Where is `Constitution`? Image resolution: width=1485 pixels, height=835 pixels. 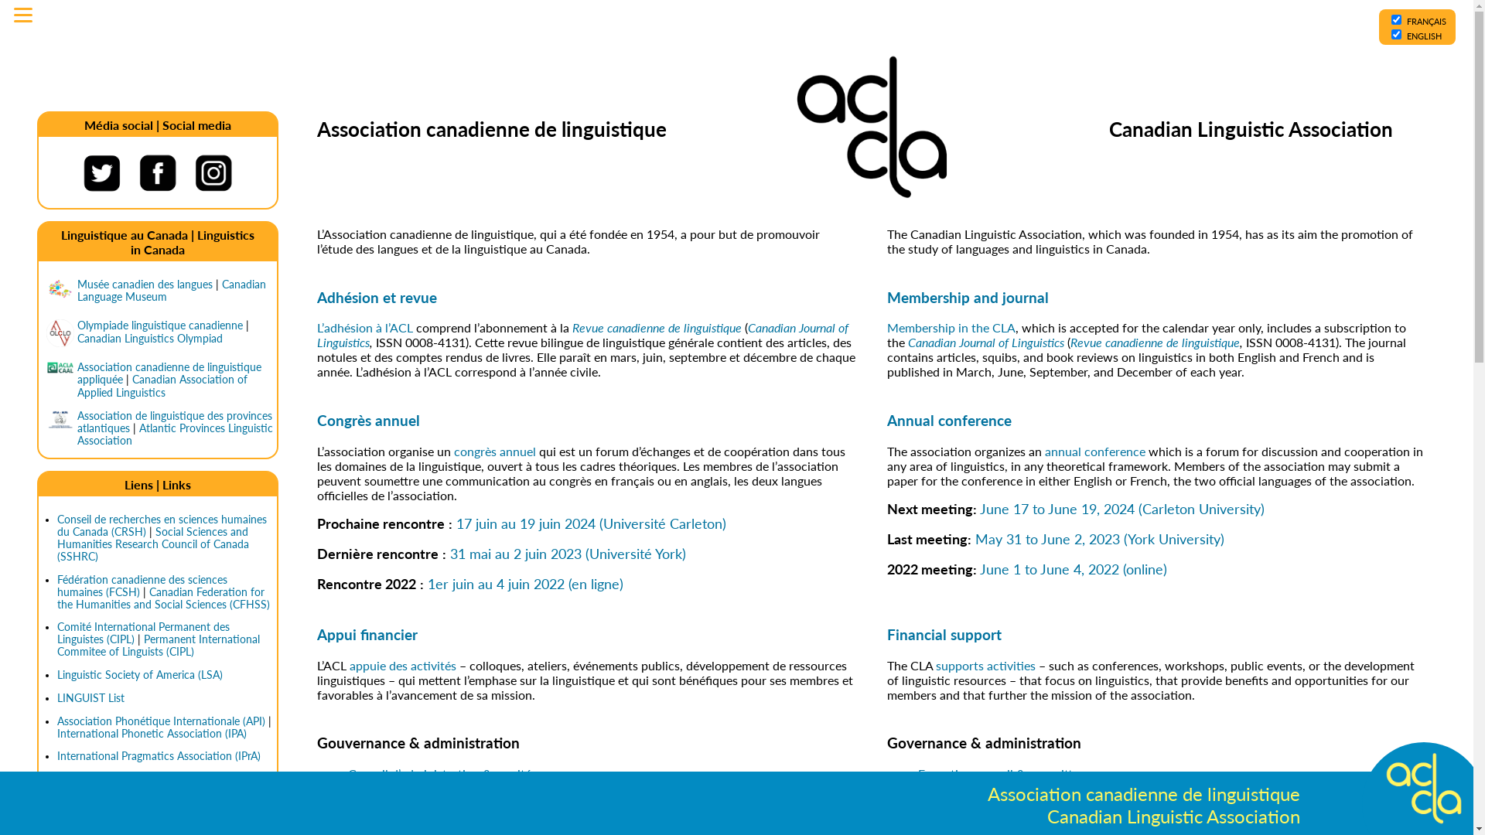 Constitution is located at coordinates (953, 789).